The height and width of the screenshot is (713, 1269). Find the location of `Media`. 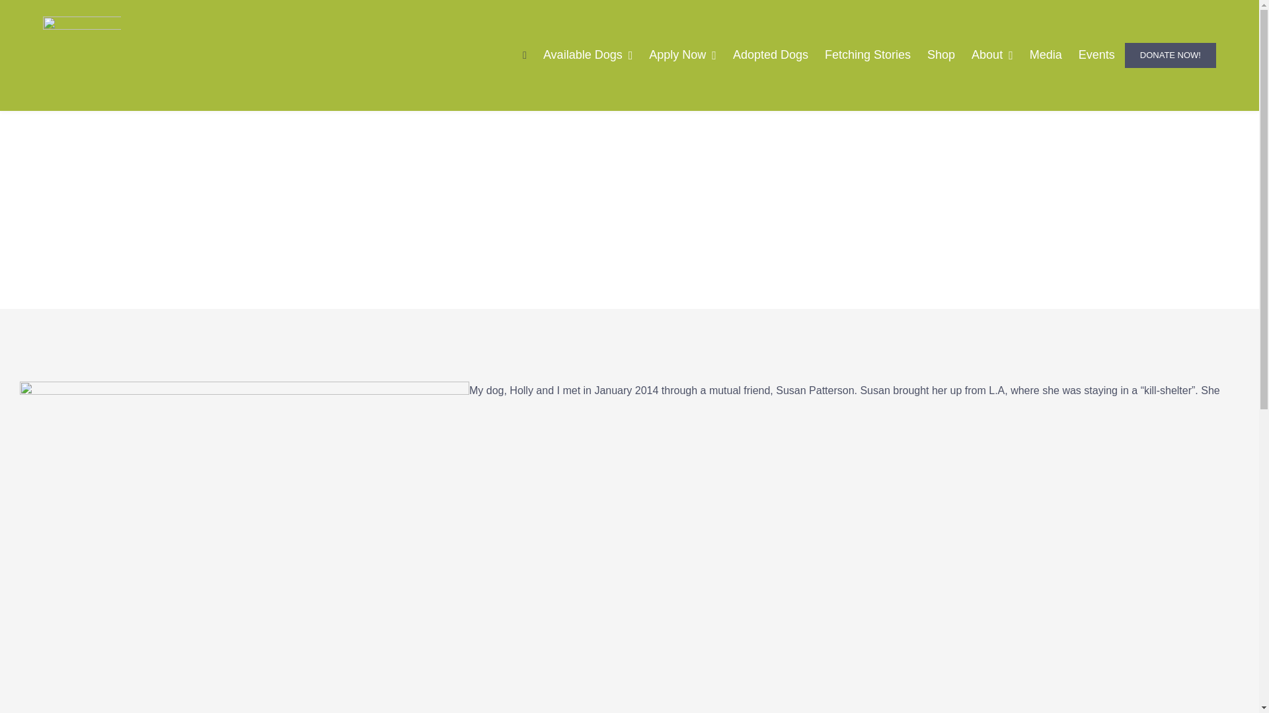

Media is located at coordinates (1046, 55).